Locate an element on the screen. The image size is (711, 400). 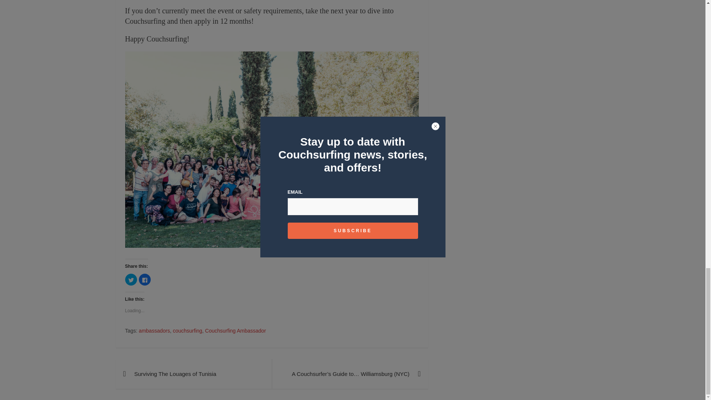
ambassadors is located at coordinates (154, 331).